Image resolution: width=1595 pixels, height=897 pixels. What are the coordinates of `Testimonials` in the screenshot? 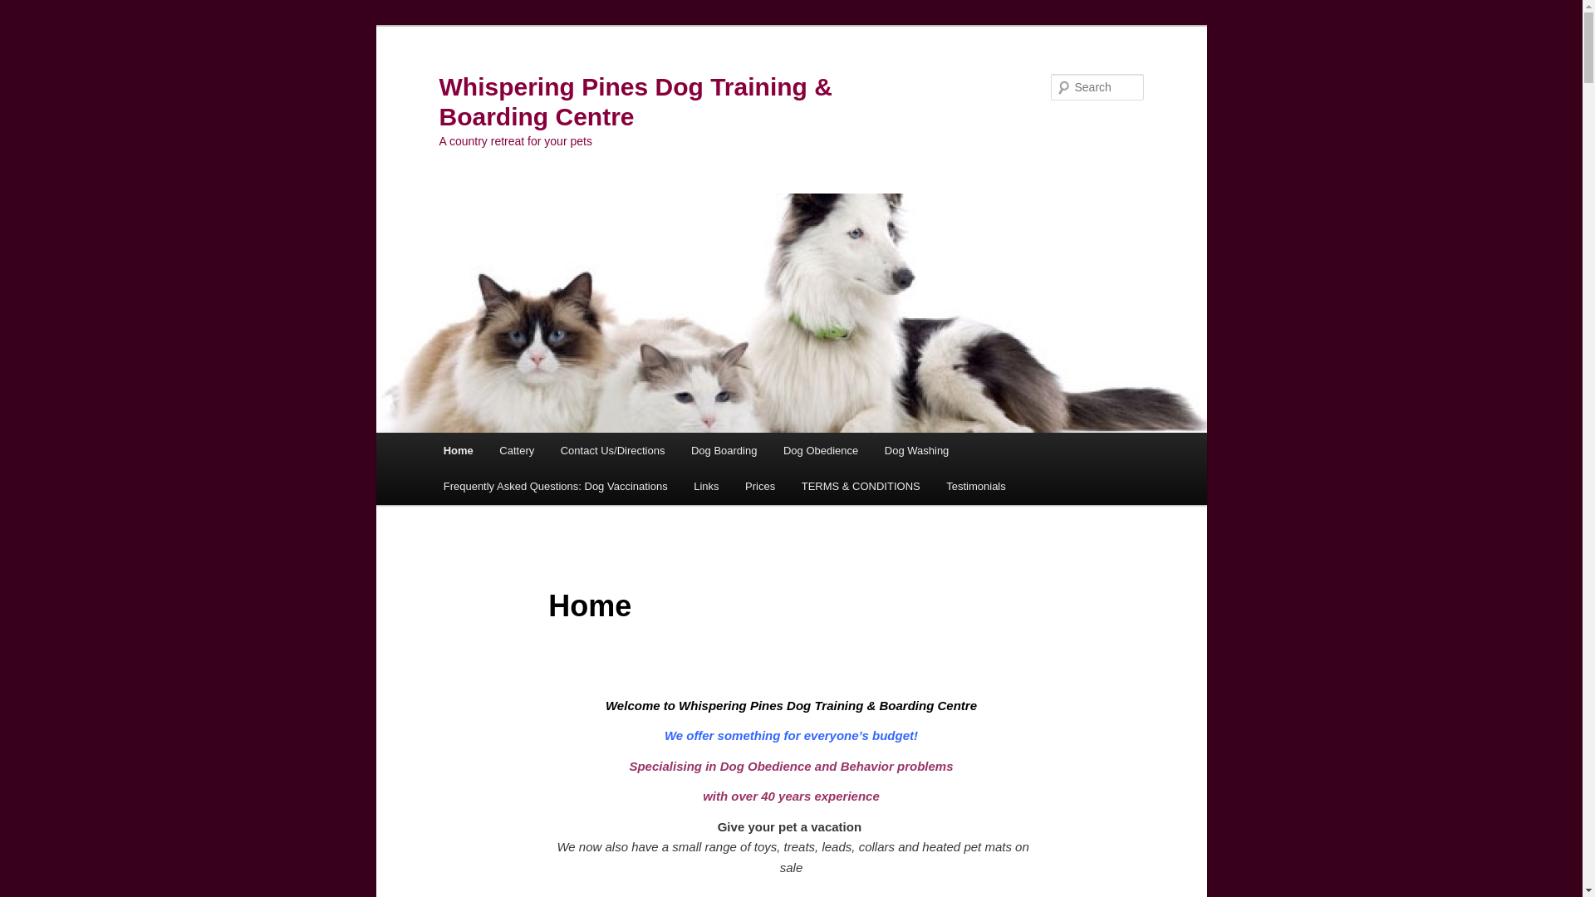 It's located at (975, 487).